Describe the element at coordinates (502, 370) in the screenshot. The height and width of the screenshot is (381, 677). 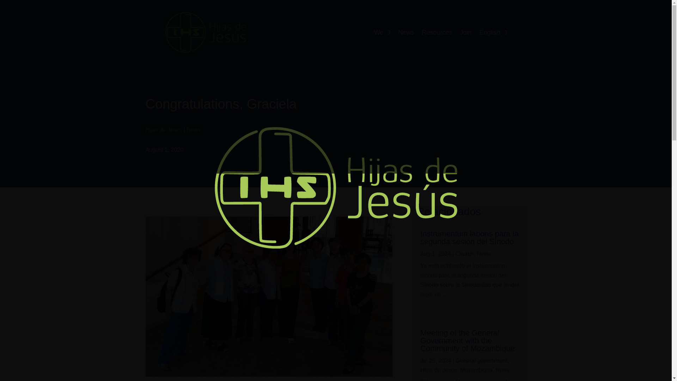
I see `News` at that location.